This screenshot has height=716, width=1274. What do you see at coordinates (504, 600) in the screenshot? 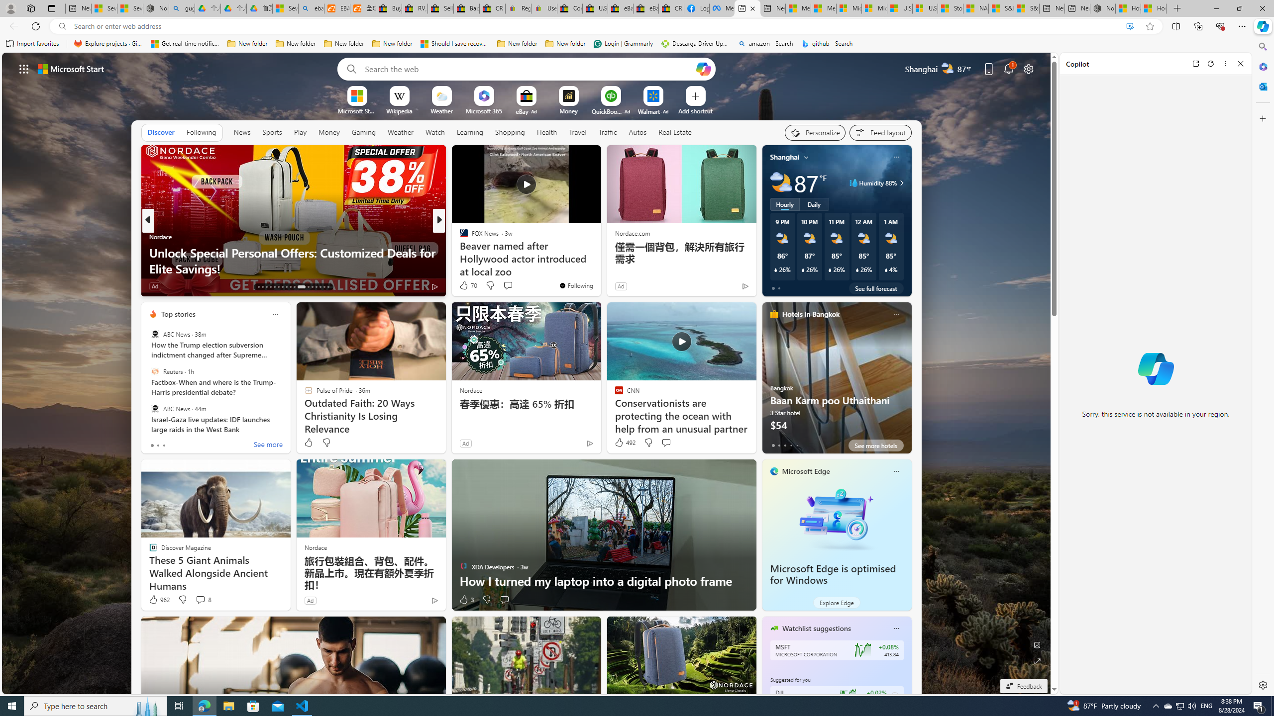
I see `Start the conversation` at bounding box center [504, 600].